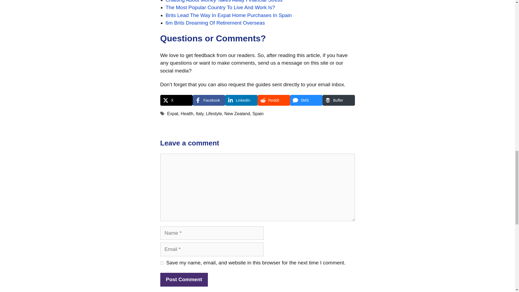 This screenshot has height=292, width=519. Describe the element at coordinates (214, 114) in the screenshot. I see `Lifestyle` at that location.